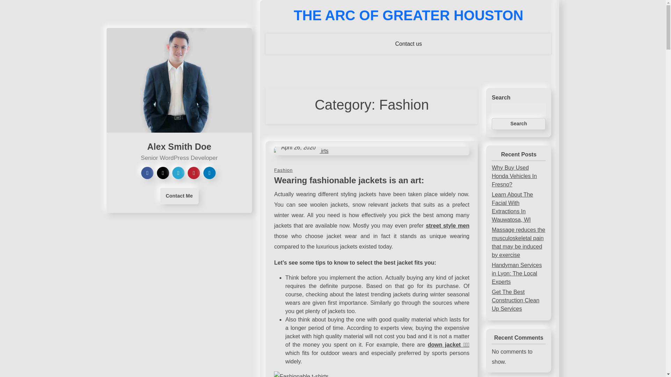  What do you see at coordinates (349, 180) in the screenshot?
I see `Wearing fashionable jackets is an art:` at bounding box center [349, 180].